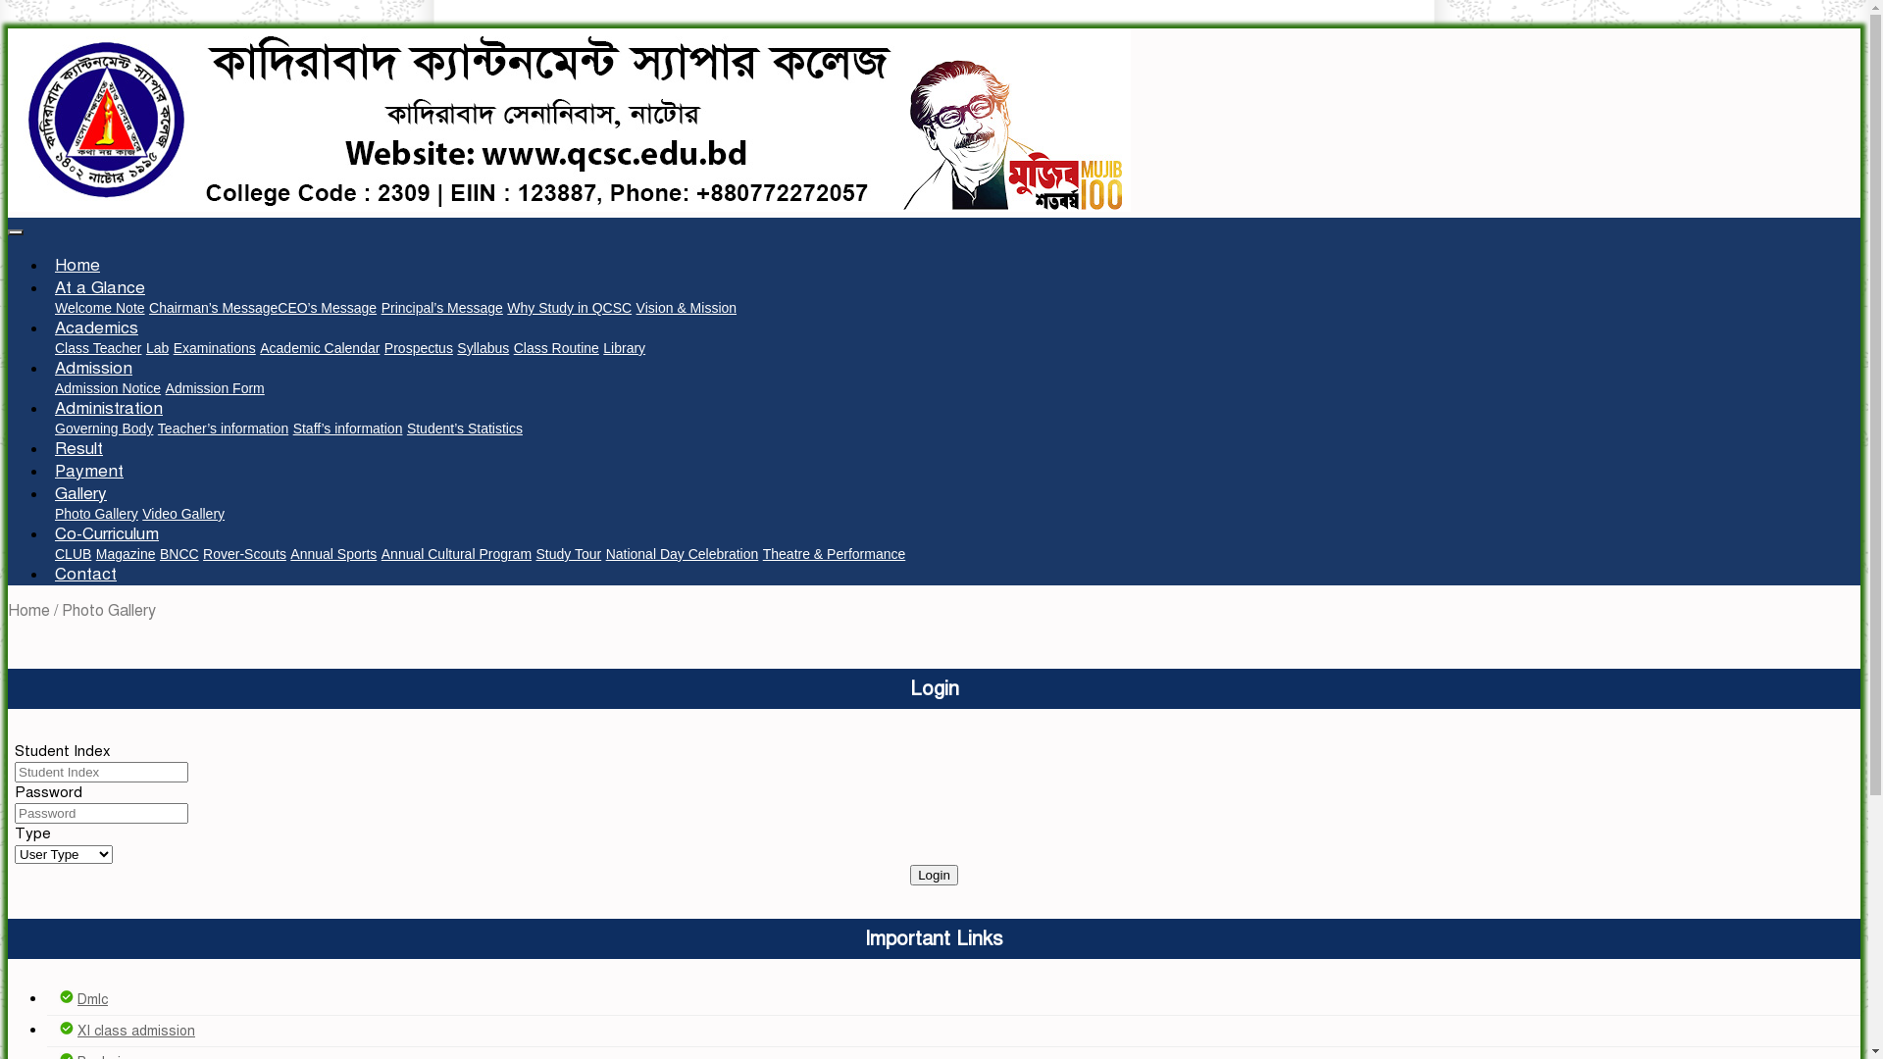 This screenshot has width=1883, height=1059. Describe the element at coordinates (78, 448) in the screenshot. I see `Result` at that location.